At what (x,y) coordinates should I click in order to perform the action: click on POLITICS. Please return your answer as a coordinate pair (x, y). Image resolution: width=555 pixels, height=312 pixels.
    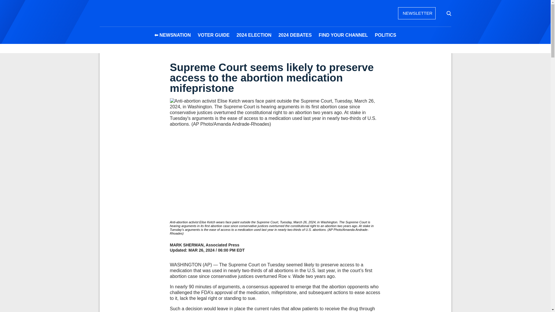
    Looking at the image, I should click on (385, 35).